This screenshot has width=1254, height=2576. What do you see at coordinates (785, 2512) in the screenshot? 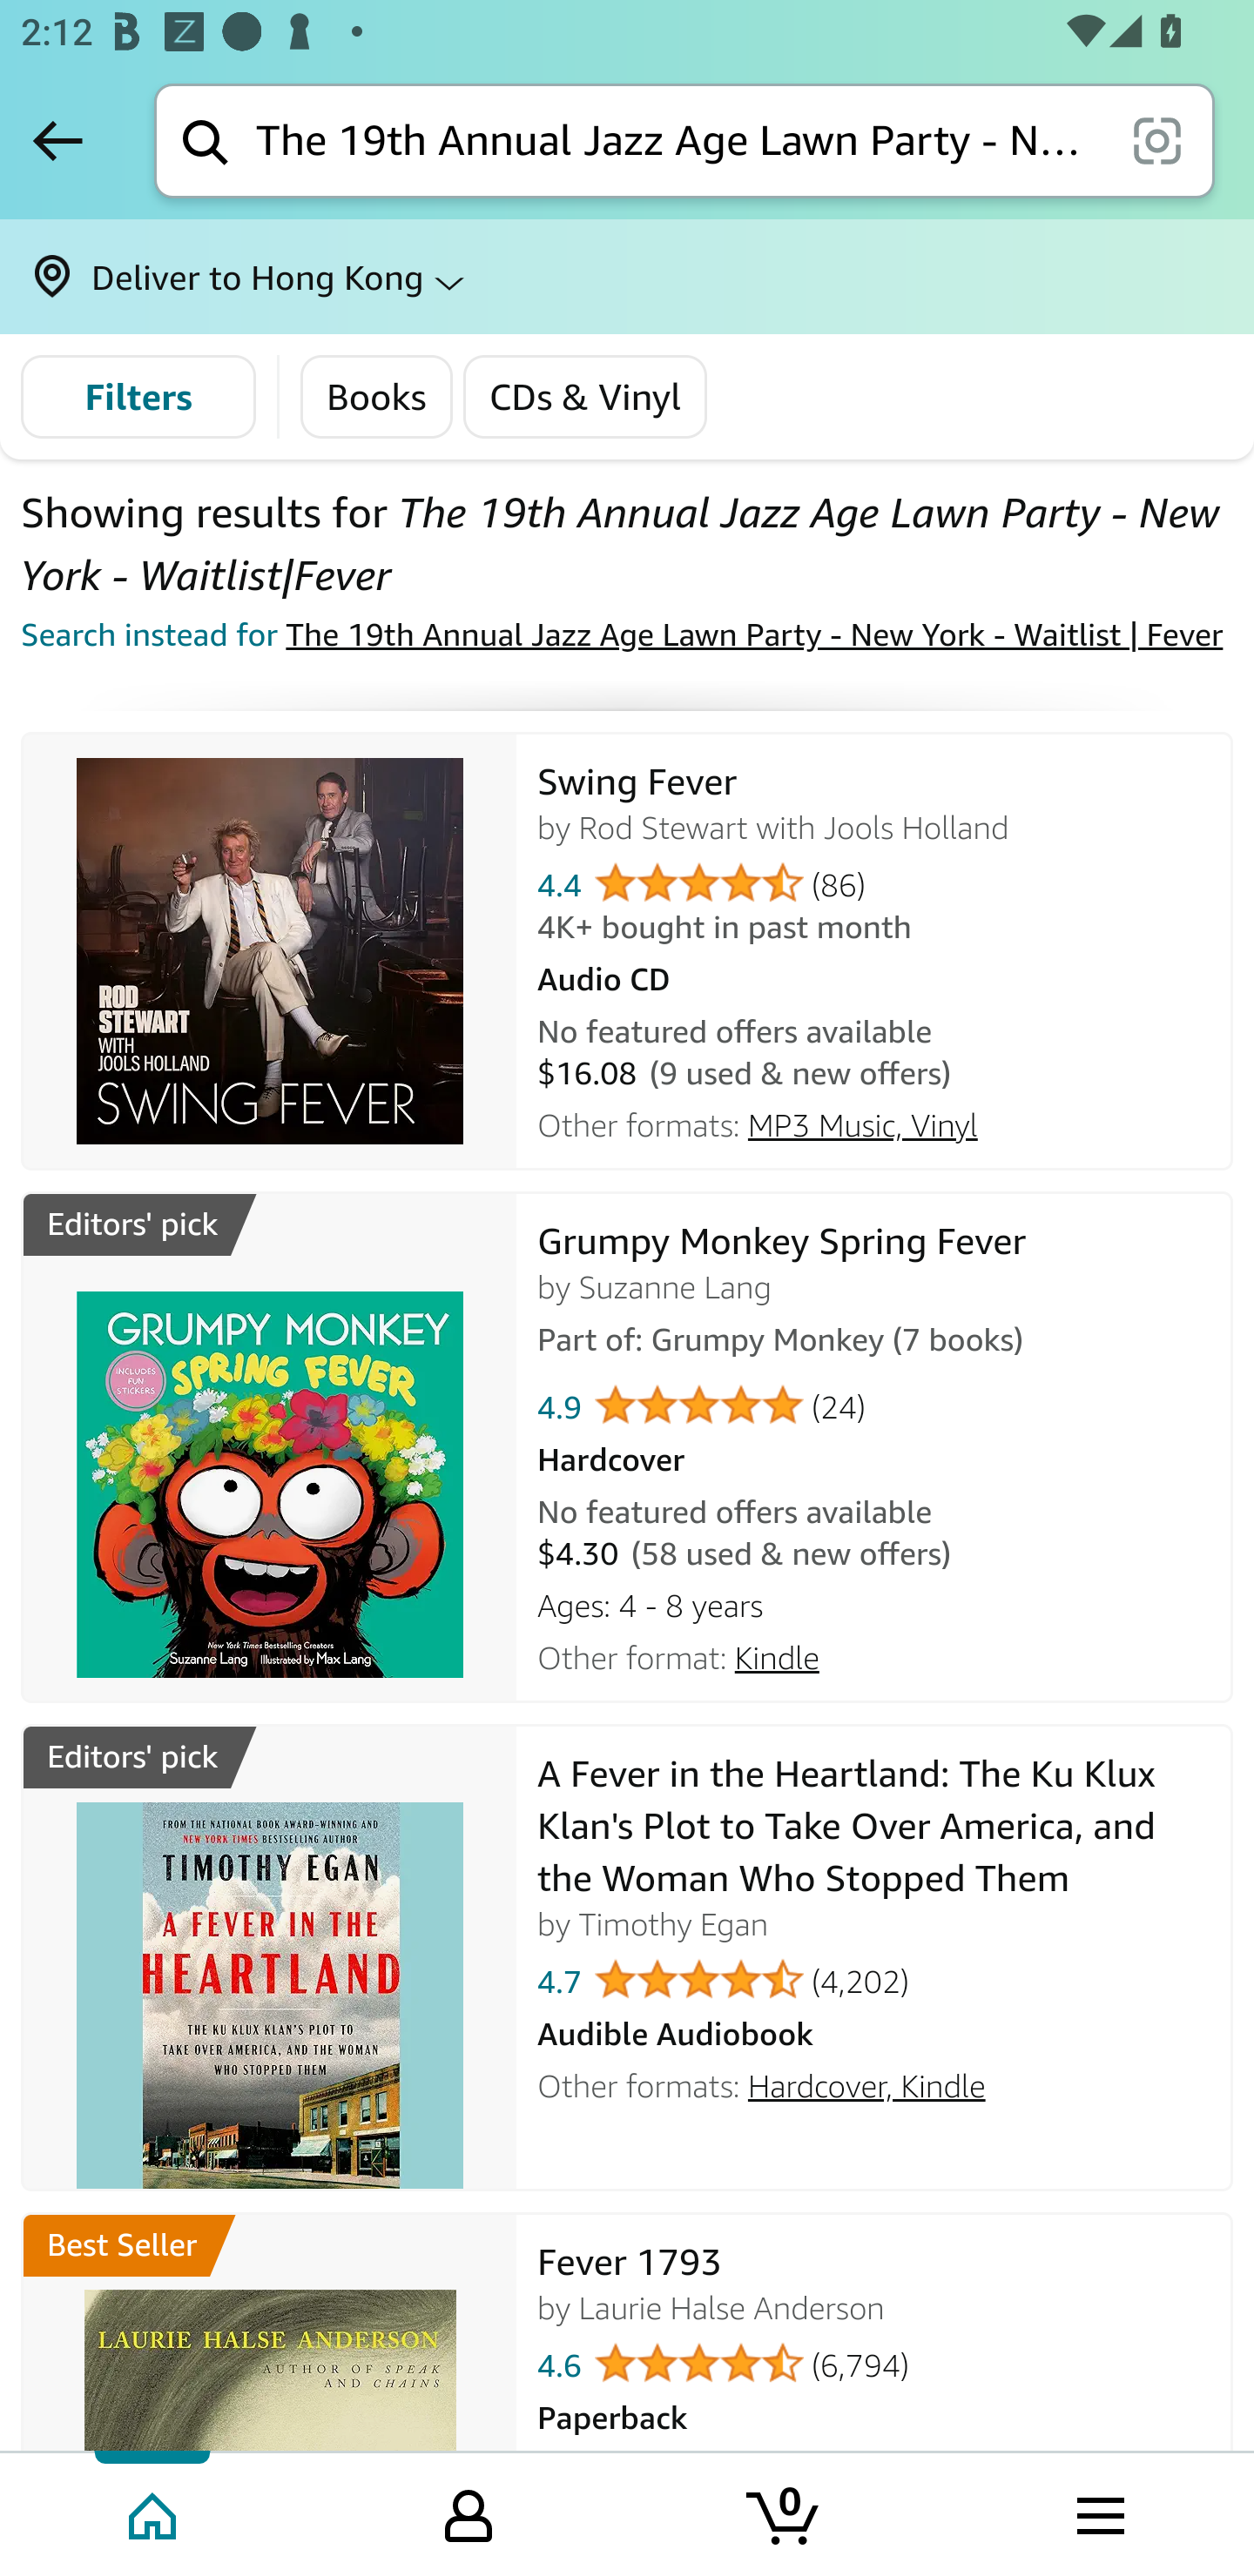
I see `Cart 0 item Tab 3 of 4 0` at bounding box center [785, 2512].